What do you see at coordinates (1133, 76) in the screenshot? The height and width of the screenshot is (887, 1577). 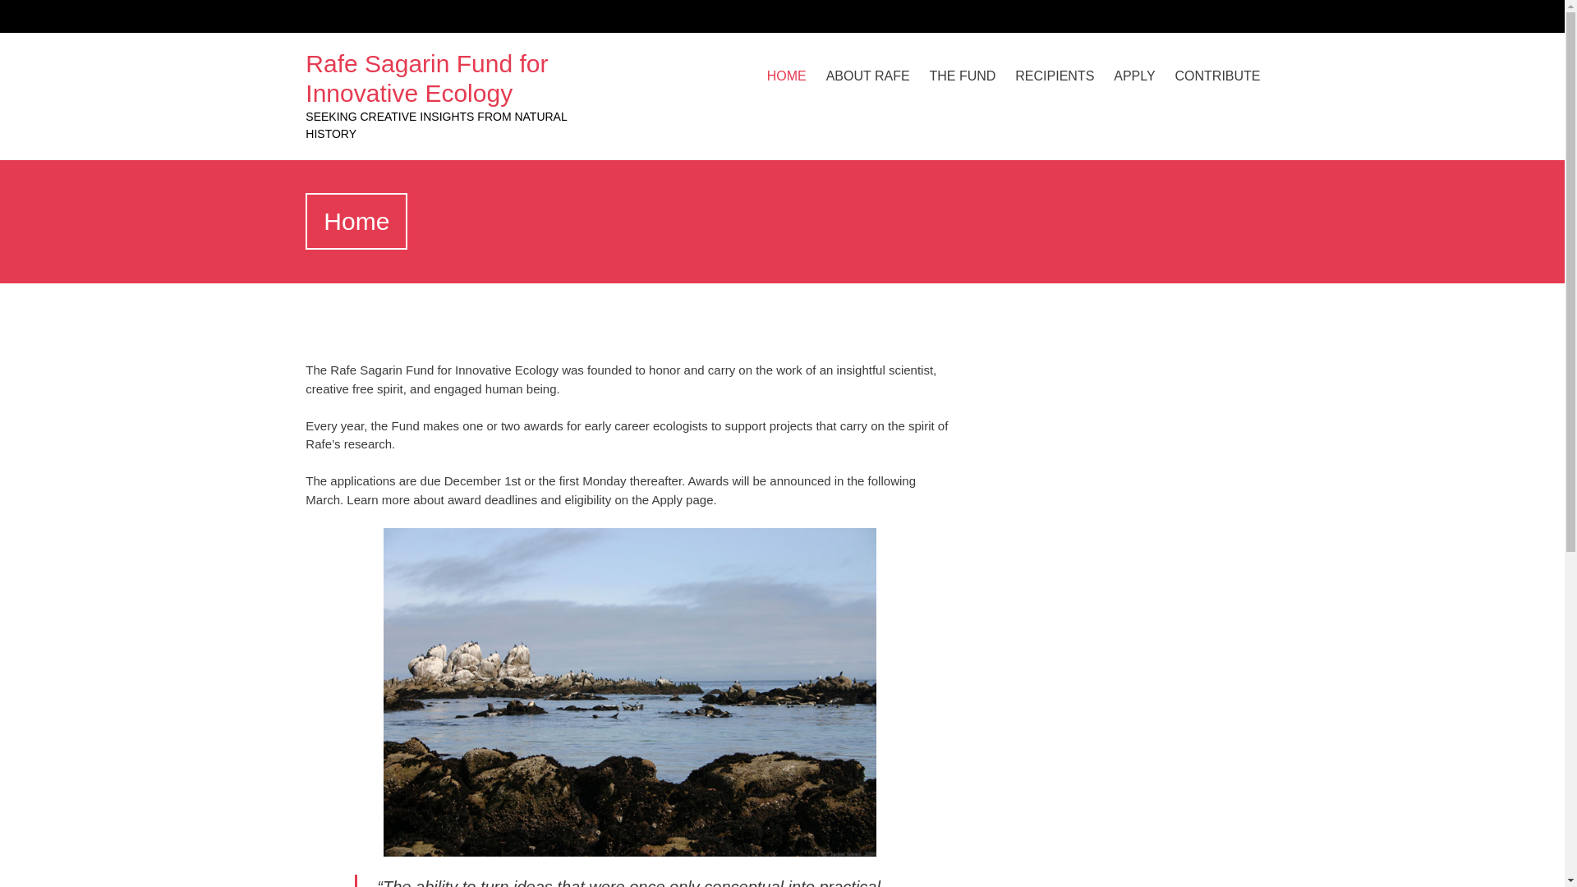 I see `APPLY` at bounding box center [1133, 76].